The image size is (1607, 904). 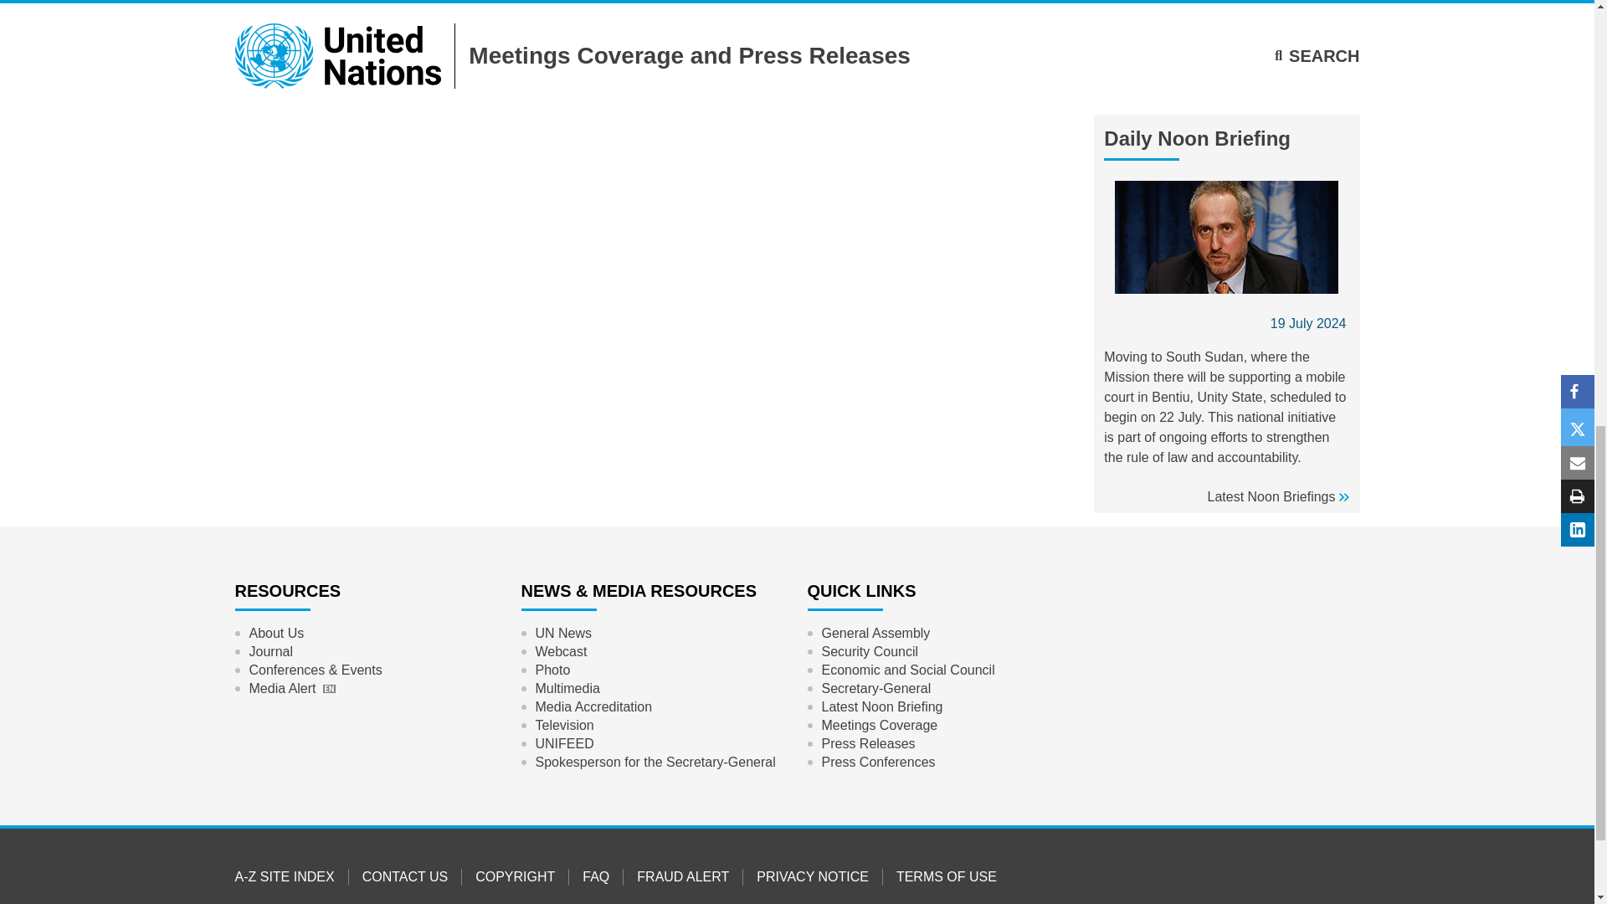 What do you see at coordinates (274, 23) in the screenshot?
I see `Lebanon` at bounding box center [274, 23].